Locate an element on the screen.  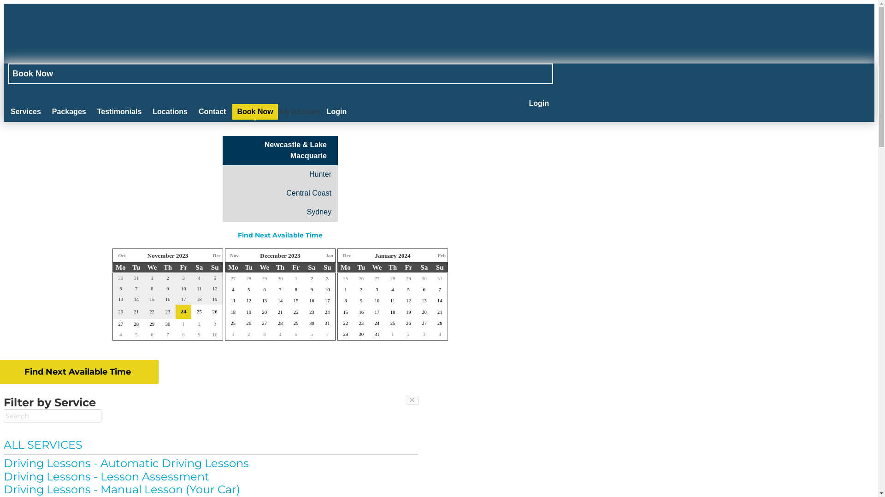
31 is located at coordinates (327, 323).